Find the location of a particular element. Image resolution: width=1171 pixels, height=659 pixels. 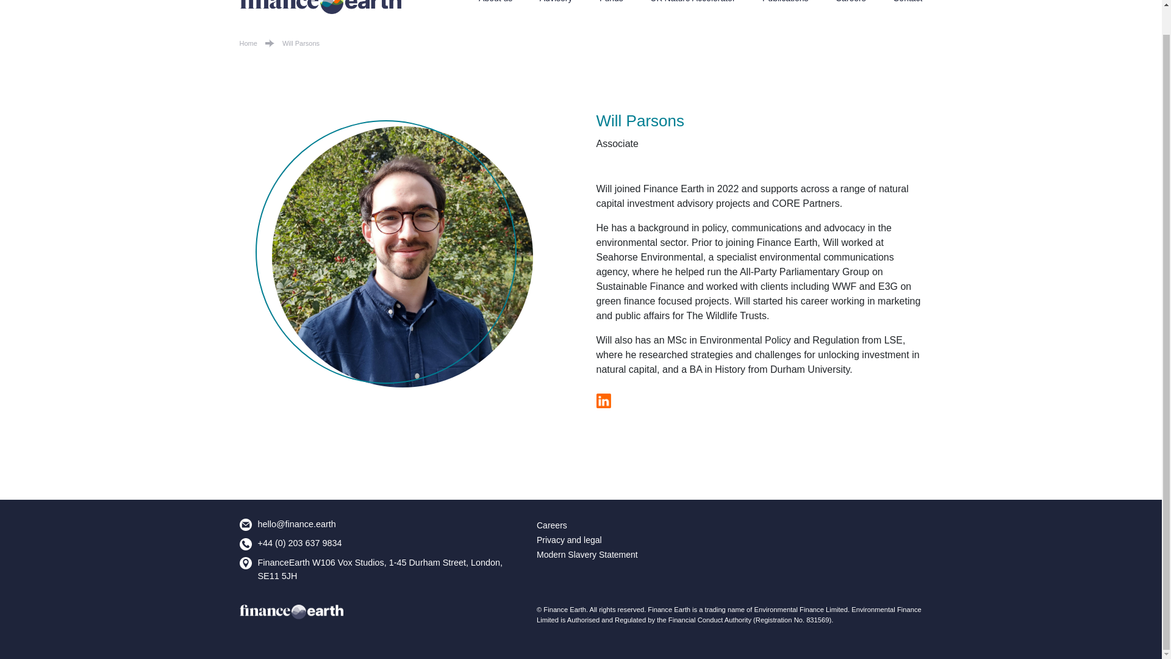

Publications is located at coordinates (786, 1).